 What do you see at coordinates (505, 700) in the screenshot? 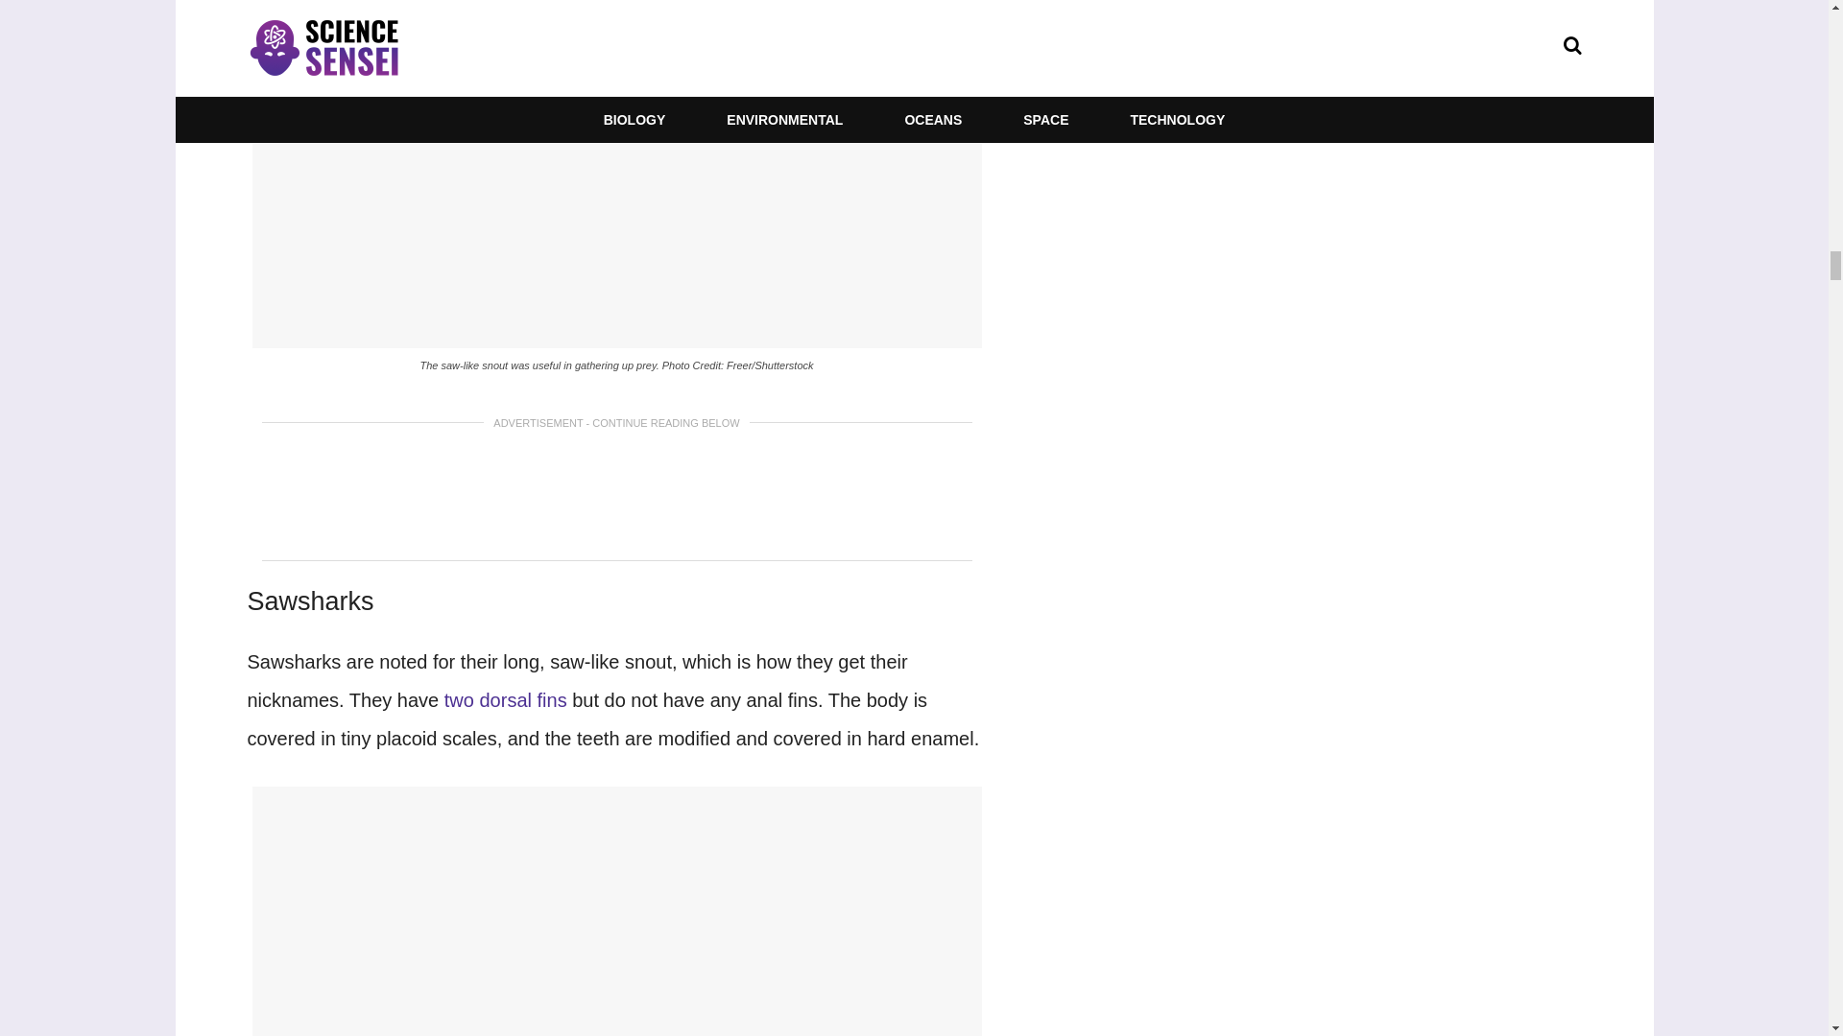
I see `two dorsal fins` at bounding box center [505, 700].